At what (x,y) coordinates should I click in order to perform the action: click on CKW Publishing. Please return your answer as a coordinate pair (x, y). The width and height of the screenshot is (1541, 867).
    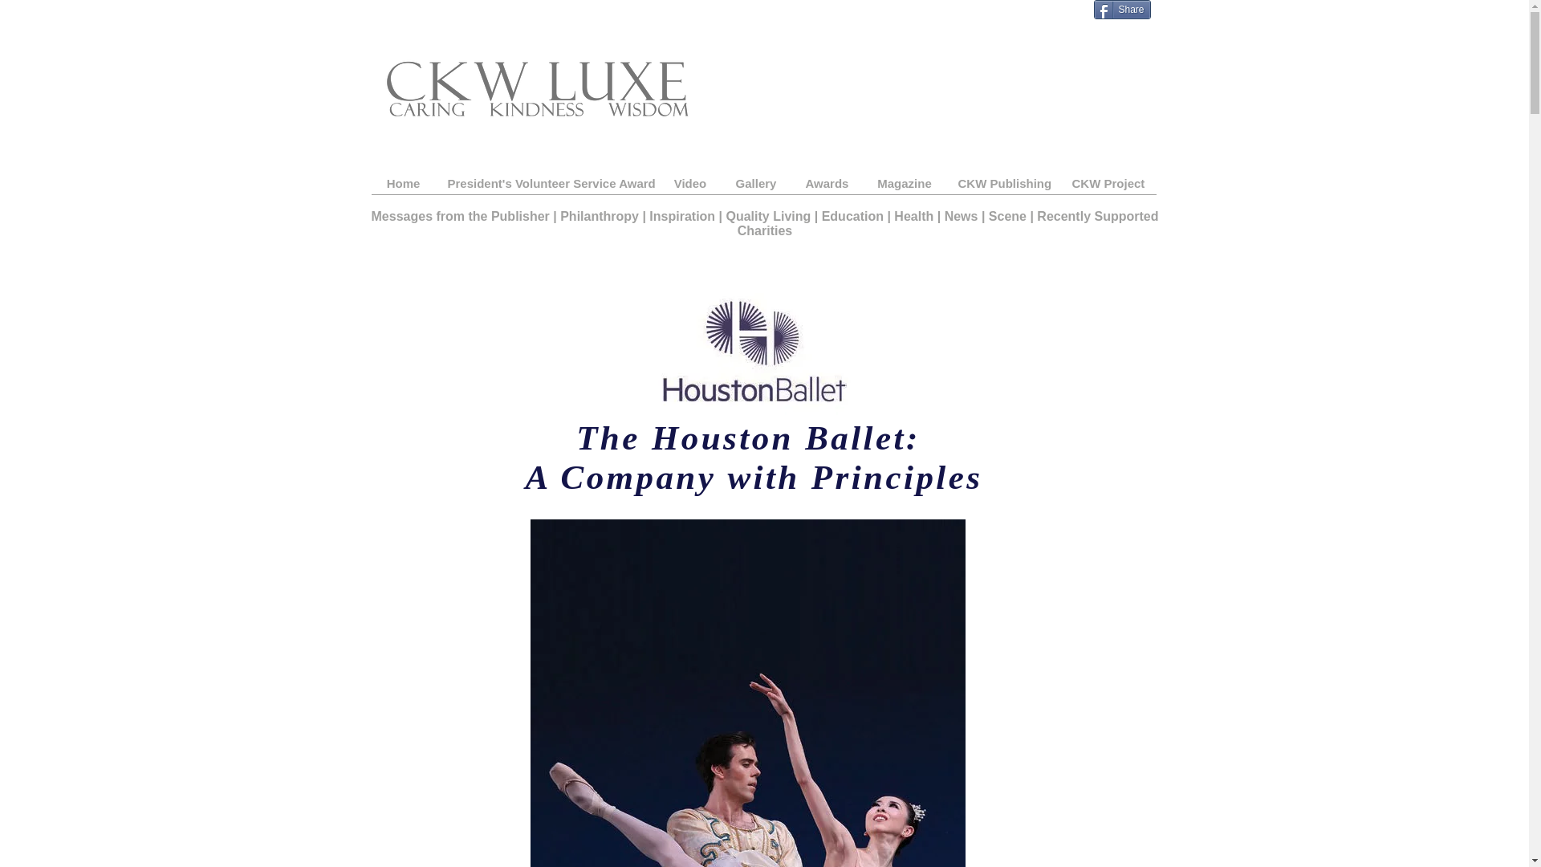
    Looking at the image, I should click on (1002, 189).